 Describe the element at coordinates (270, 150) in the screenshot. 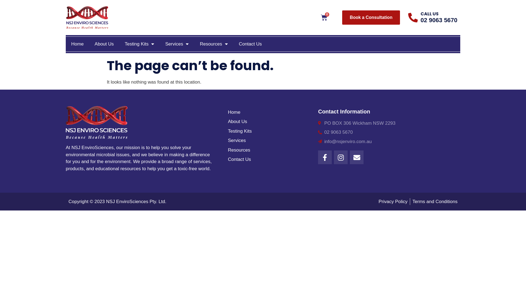

I see `Resources` at that location.